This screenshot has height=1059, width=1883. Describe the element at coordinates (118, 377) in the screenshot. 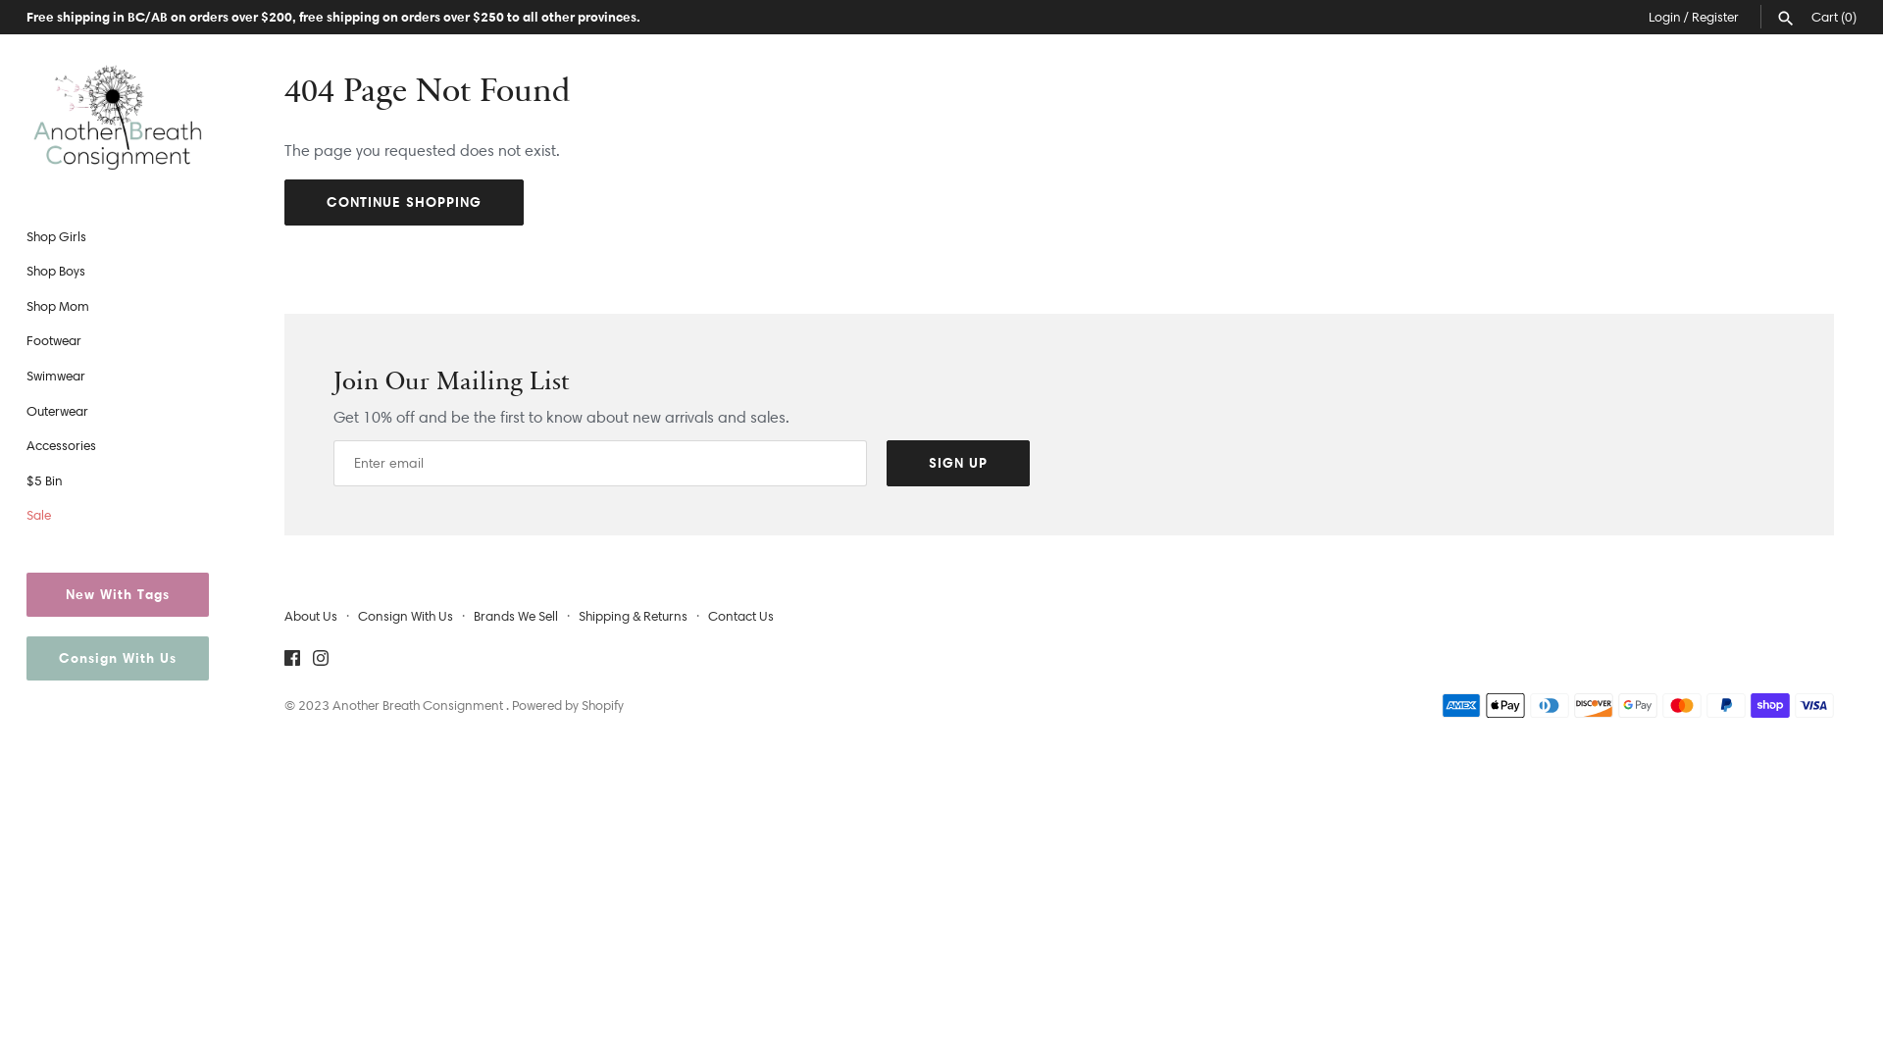

I see `Swimwear` at that location.